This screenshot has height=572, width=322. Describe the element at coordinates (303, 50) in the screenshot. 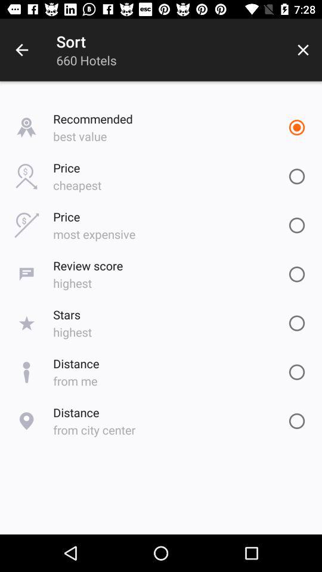

I see `choose the icon next to 660 hotels` at that location.